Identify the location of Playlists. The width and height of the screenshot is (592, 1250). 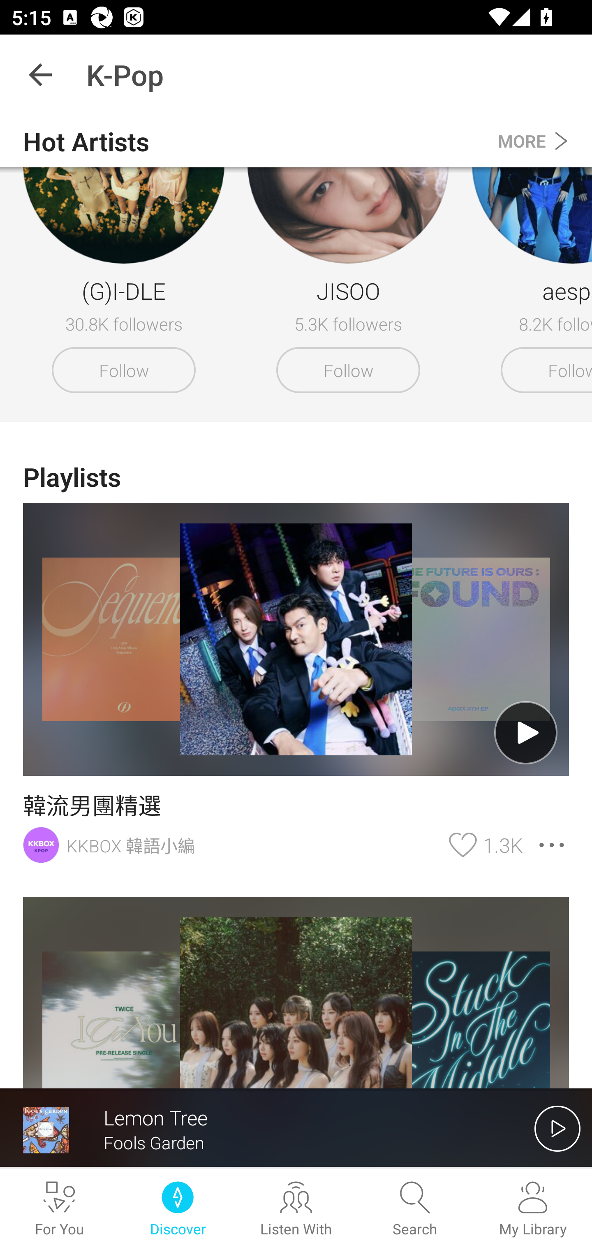
(296, 477).